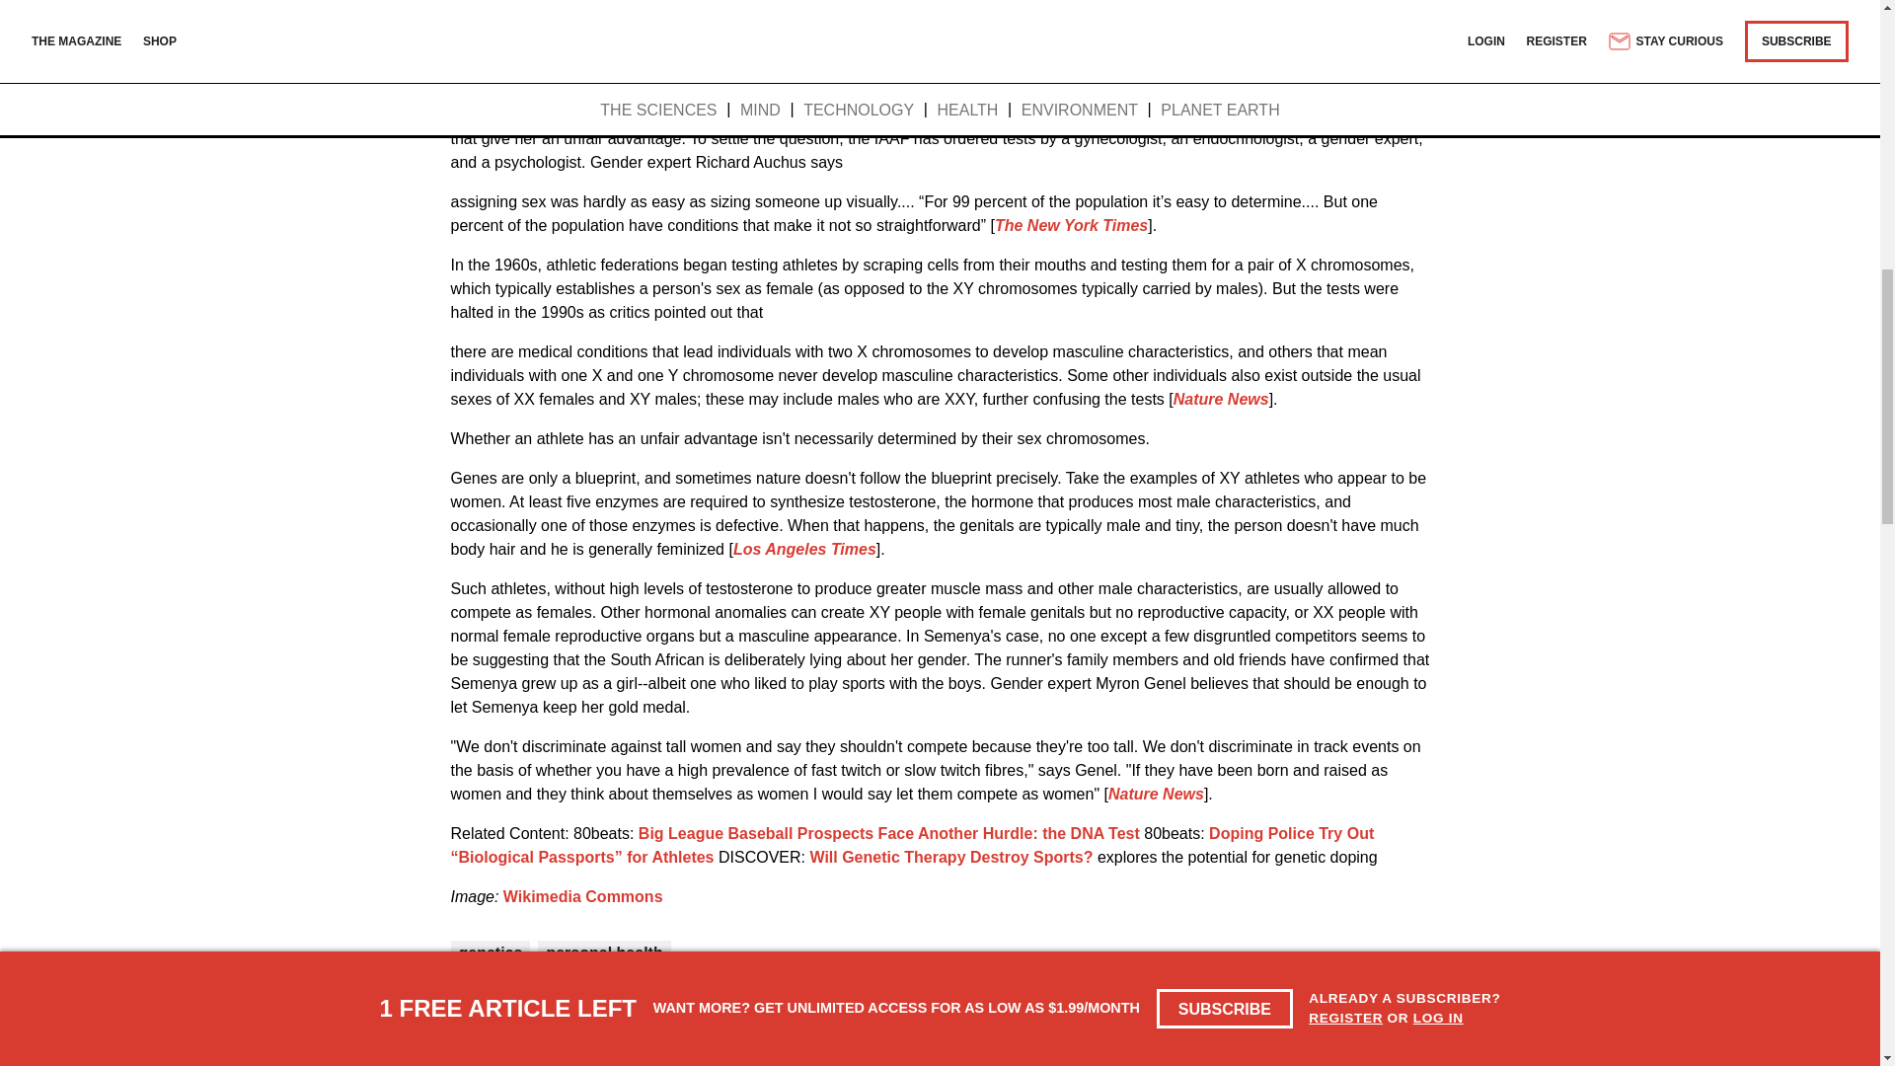 The image size is (1895, 1066). Describe the element at coordinates (1072, 225) in the screenshot. I see `The New York Times` at that location.